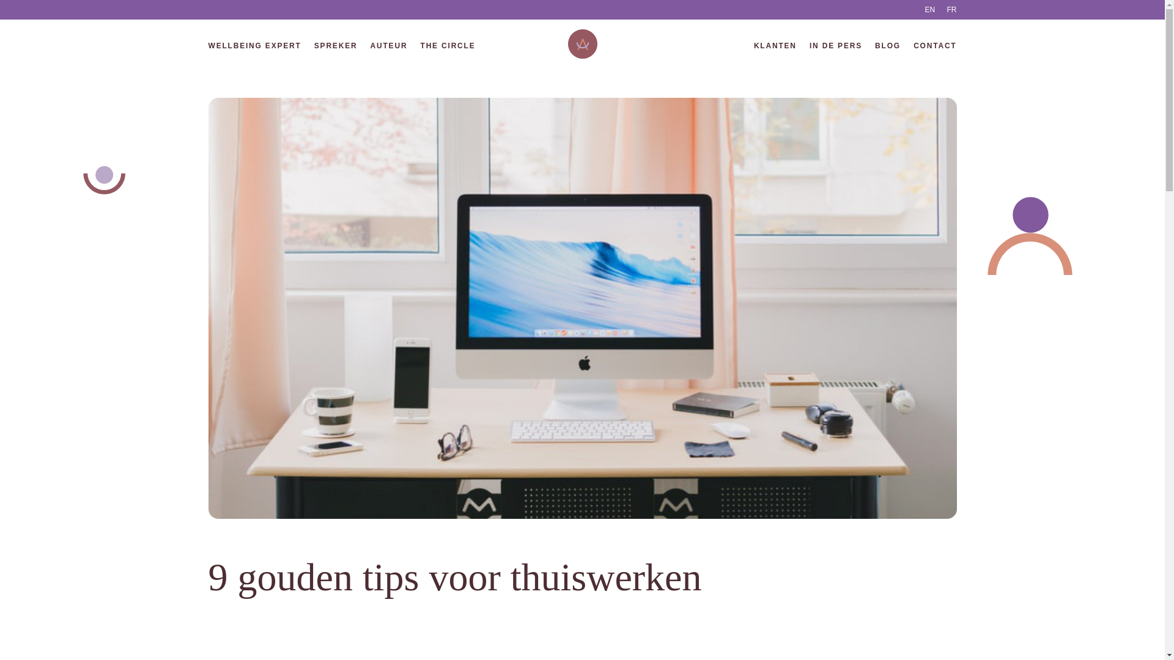  What do you see at coordinates (888, 46) in the screenshot?
I see `BLOG` at bounding box center [888, 46].